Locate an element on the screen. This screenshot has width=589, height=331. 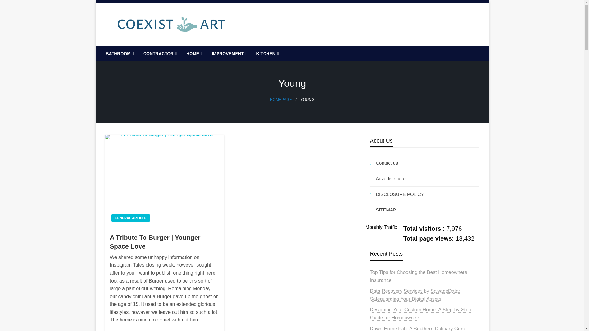
Homepage is located at coordinates (281, 99).